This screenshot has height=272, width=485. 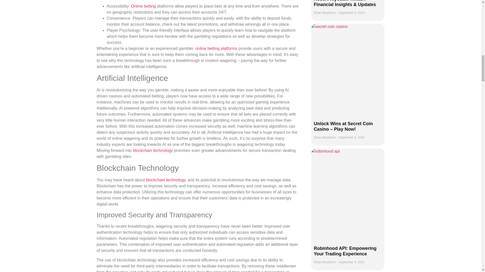 What do you see at coordinates (216, 48) in the screenshot?
I see `online betting platforms` at bounding box center [216, 48].